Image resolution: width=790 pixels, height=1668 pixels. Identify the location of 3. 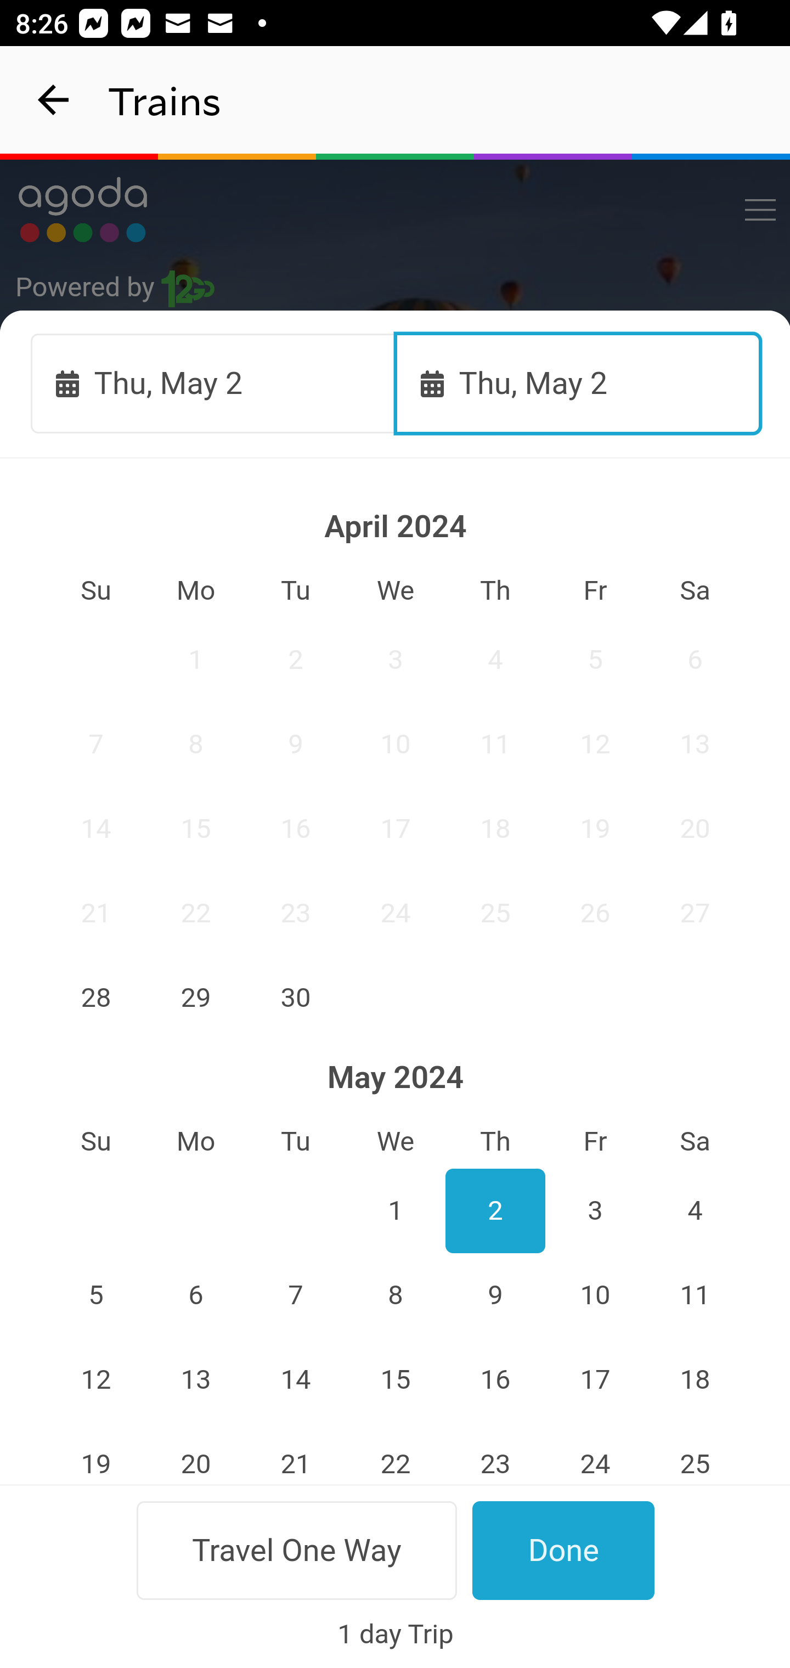
(396, 660).